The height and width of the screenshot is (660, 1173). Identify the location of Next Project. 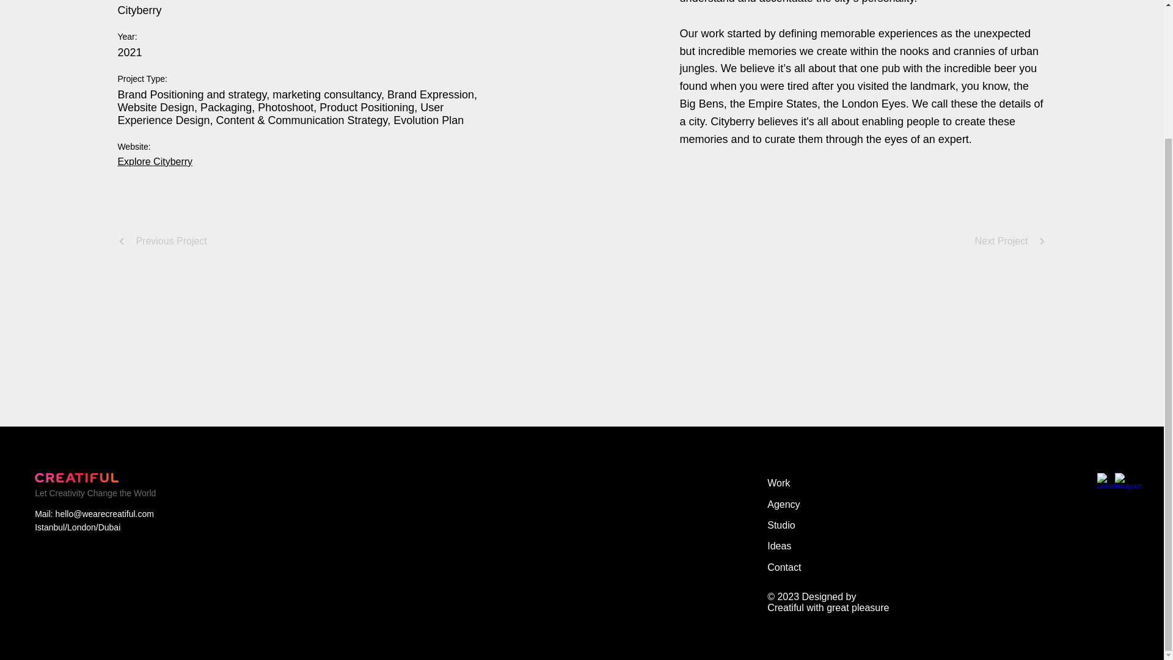
(1010, 241).